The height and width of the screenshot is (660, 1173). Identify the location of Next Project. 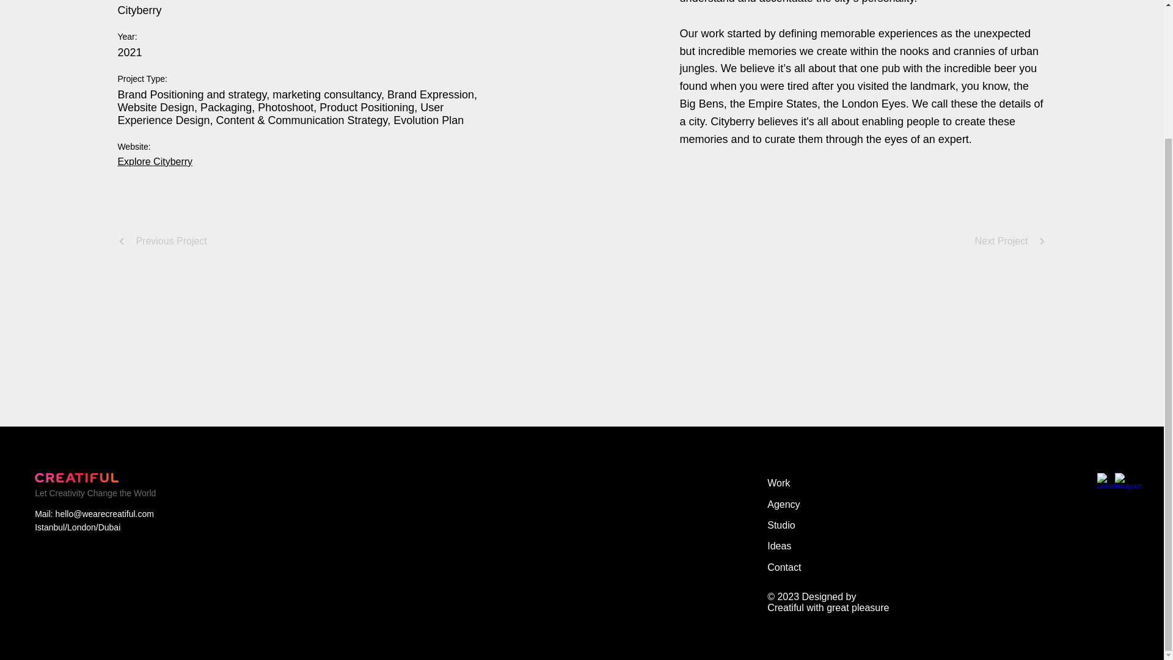
(1010, 241).